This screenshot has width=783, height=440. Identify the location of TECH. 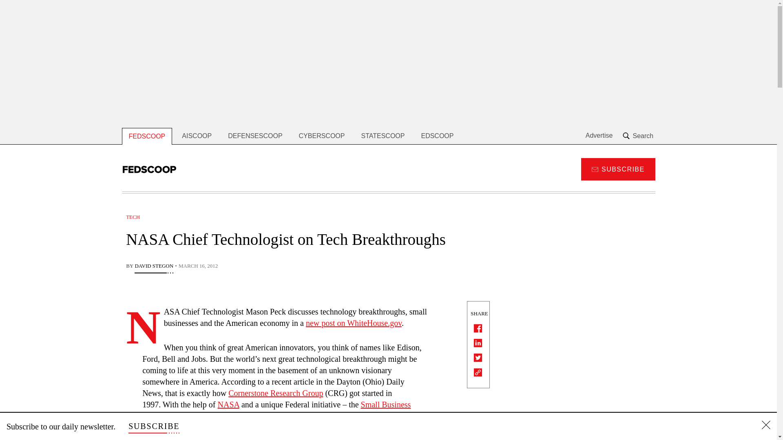
(133, 217).